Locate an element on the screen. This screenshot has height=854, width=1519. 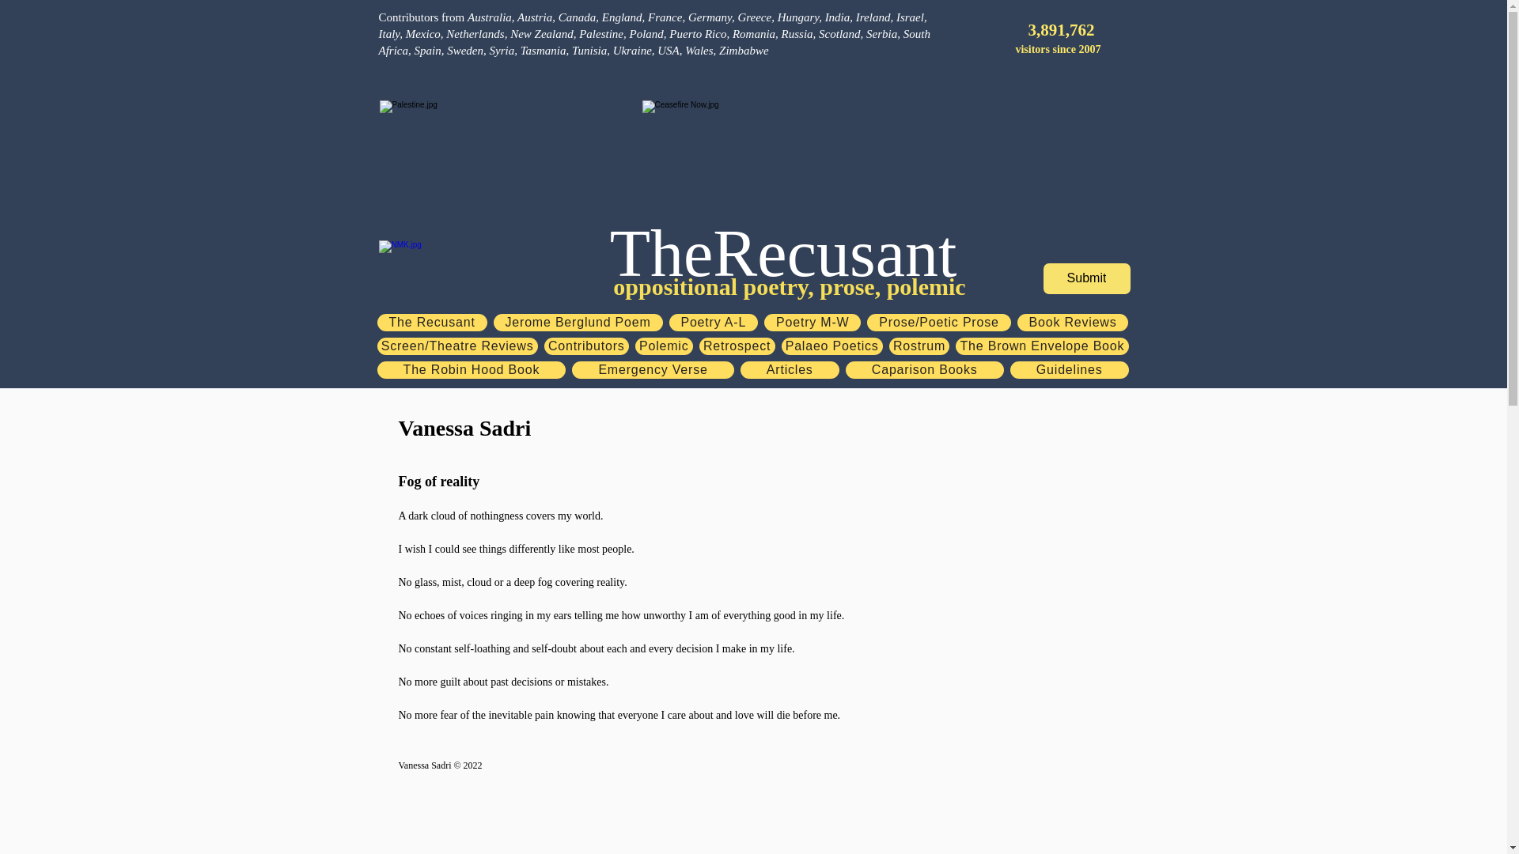
Guidelines is located at coordinates (1069, 370).